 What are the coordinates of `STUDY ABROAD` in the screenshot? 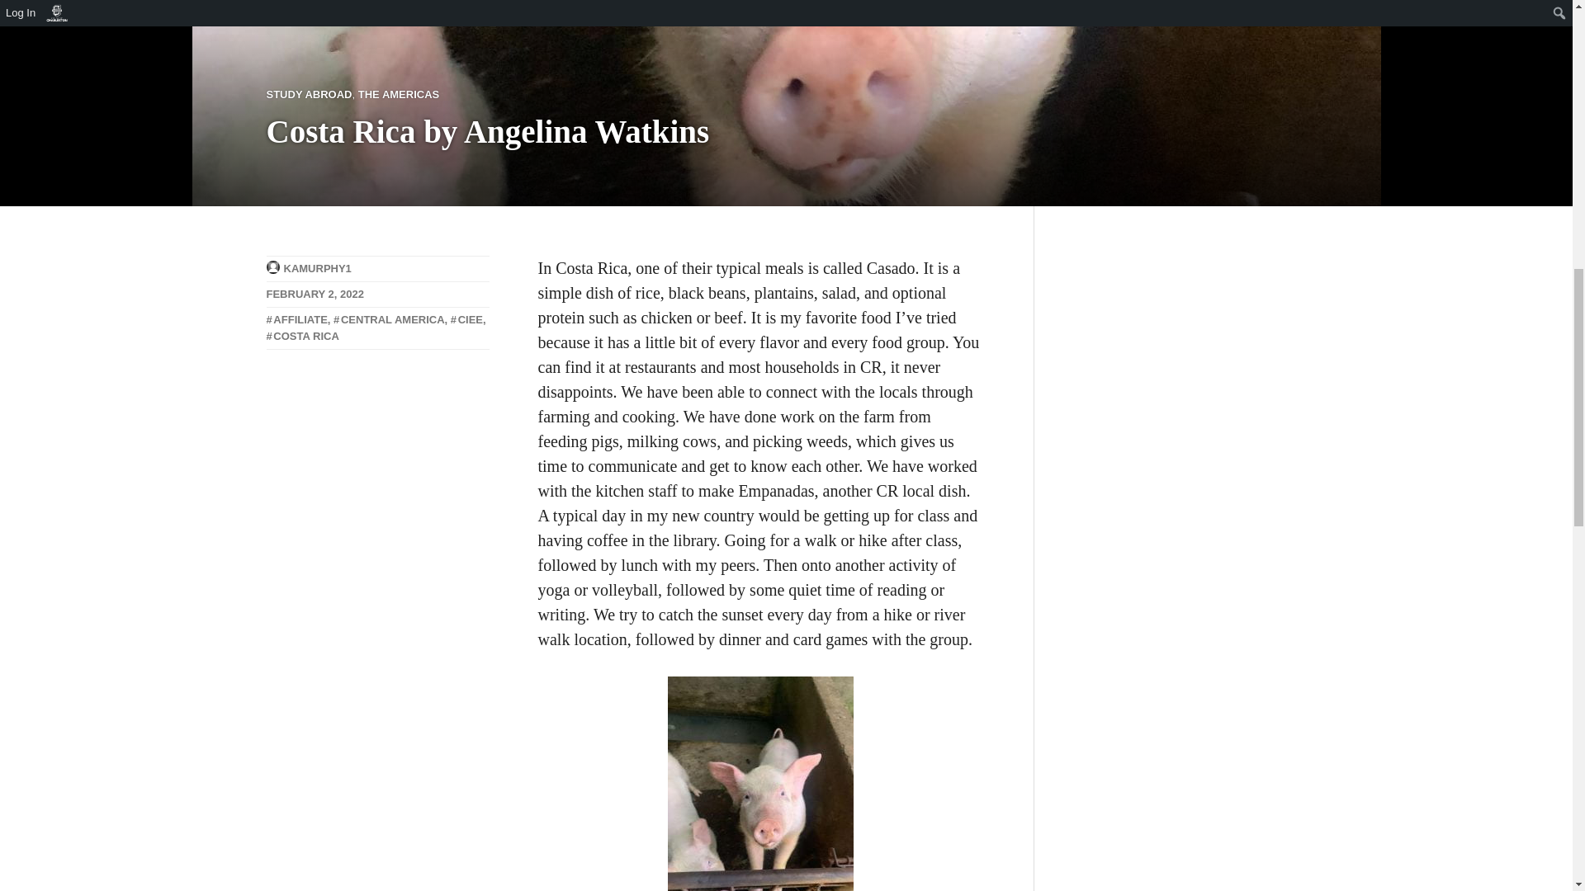 It's located at (309, 94).